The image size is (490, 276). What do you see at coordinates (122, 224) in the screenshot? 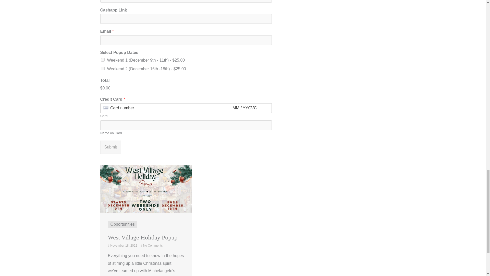
I see `Opportunities` at bounding box center [122, 224].